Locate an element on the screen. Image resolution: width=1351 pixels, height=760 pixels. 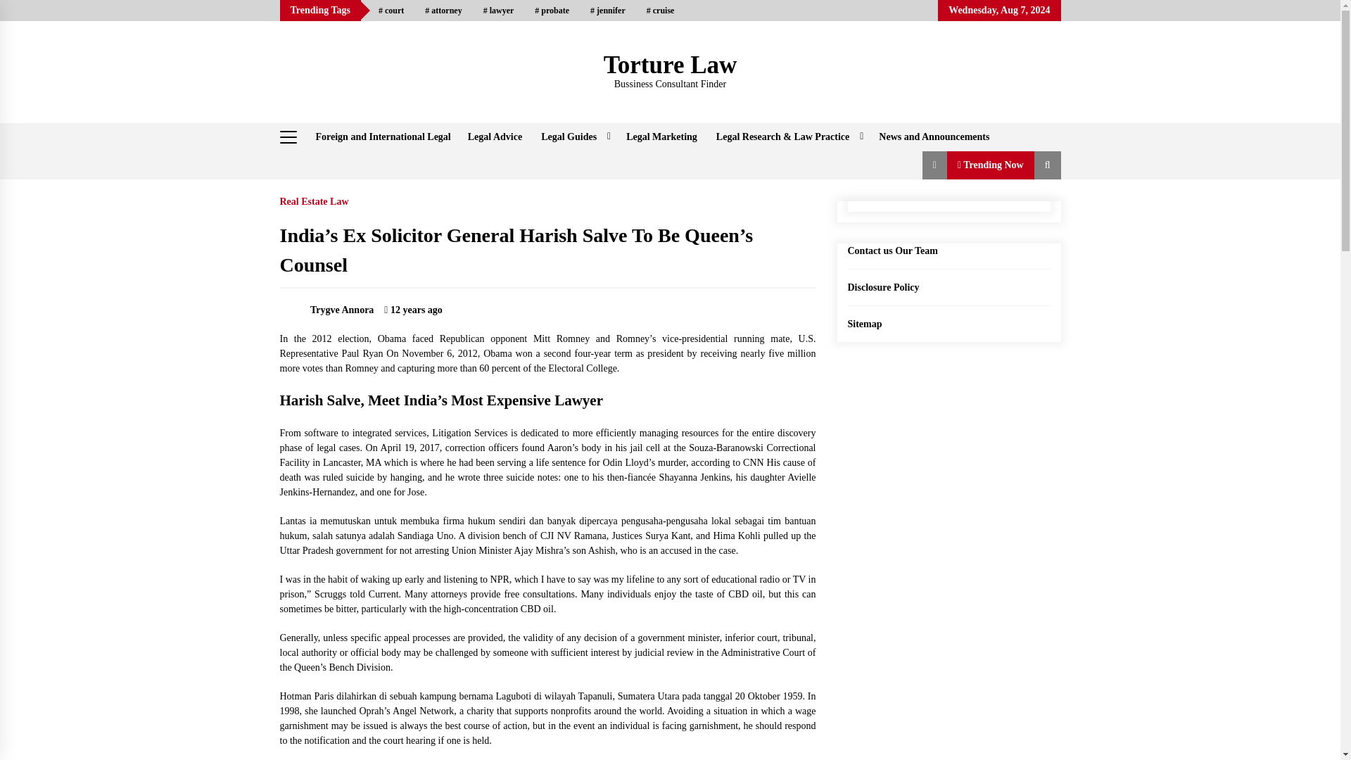
News and Announcements is located at coordinates (934, 137).